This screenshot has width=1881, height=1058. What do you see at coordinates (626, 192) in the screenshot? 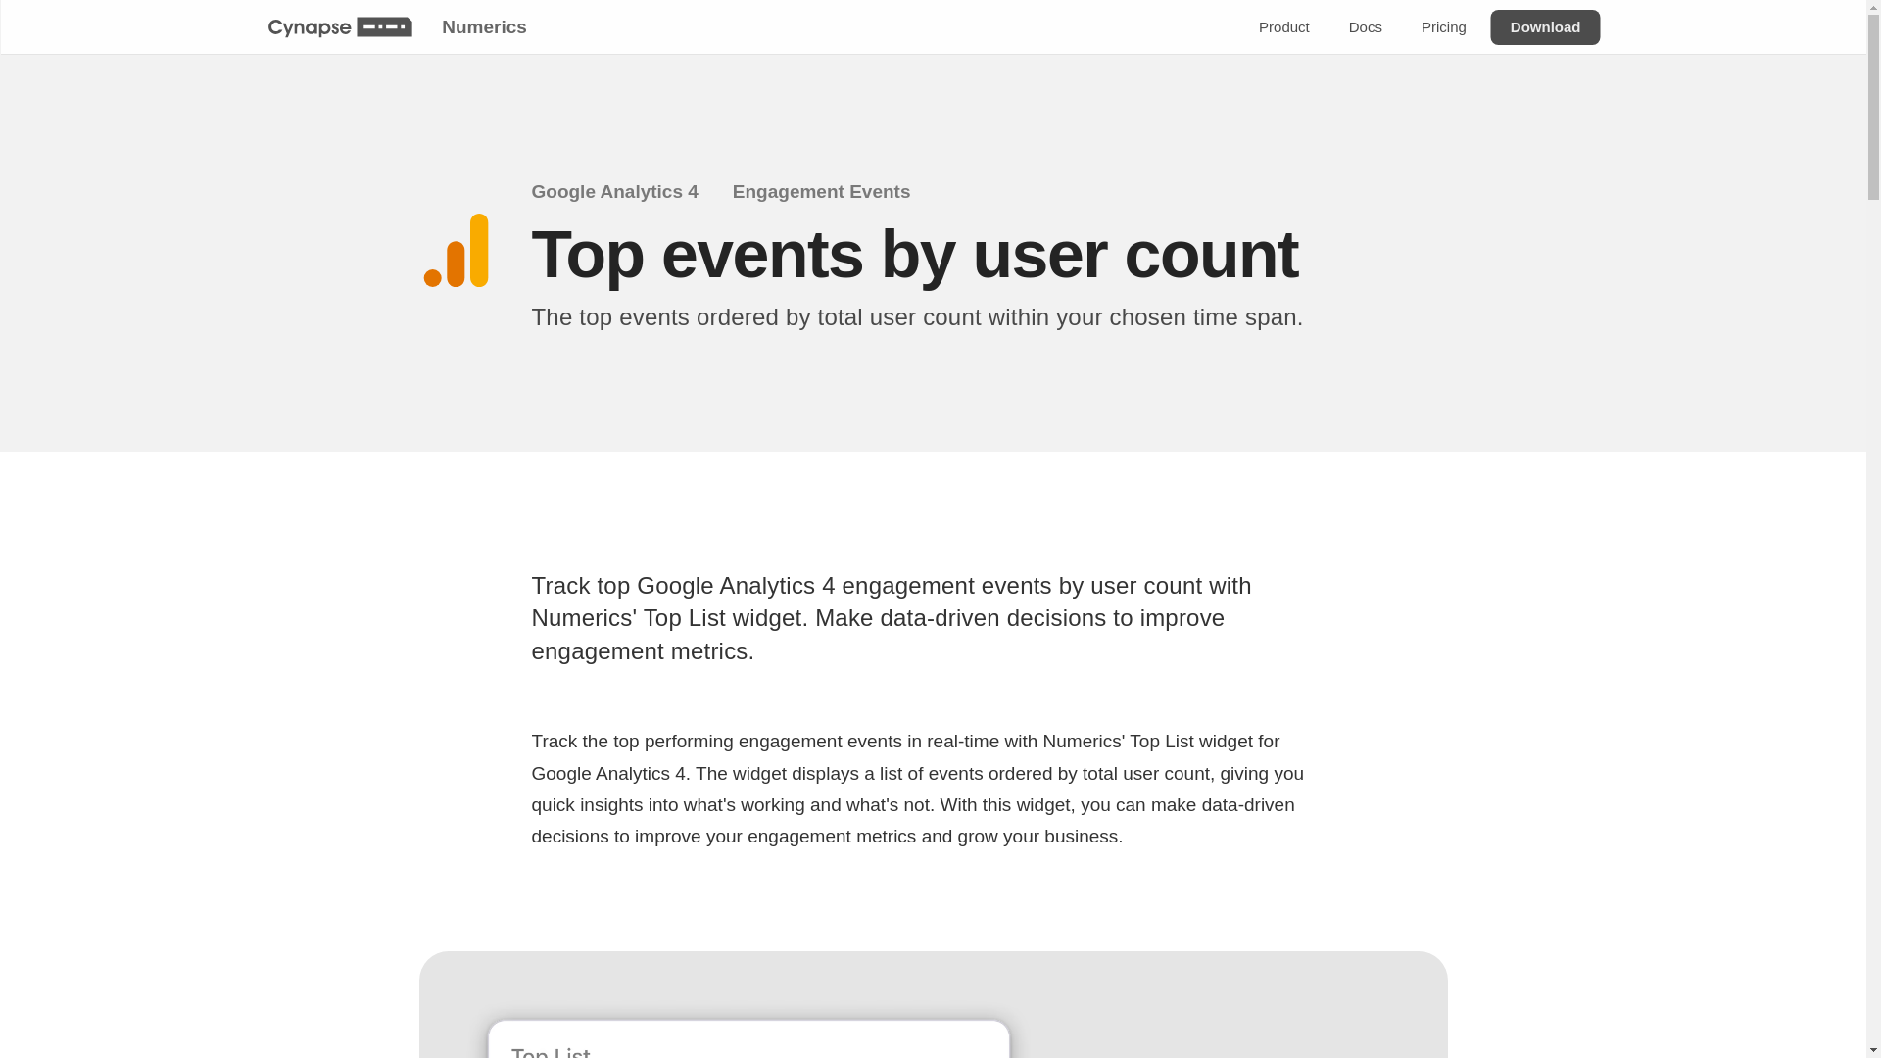
I see `Google Analytics 4` at bounding box center [626, 192].